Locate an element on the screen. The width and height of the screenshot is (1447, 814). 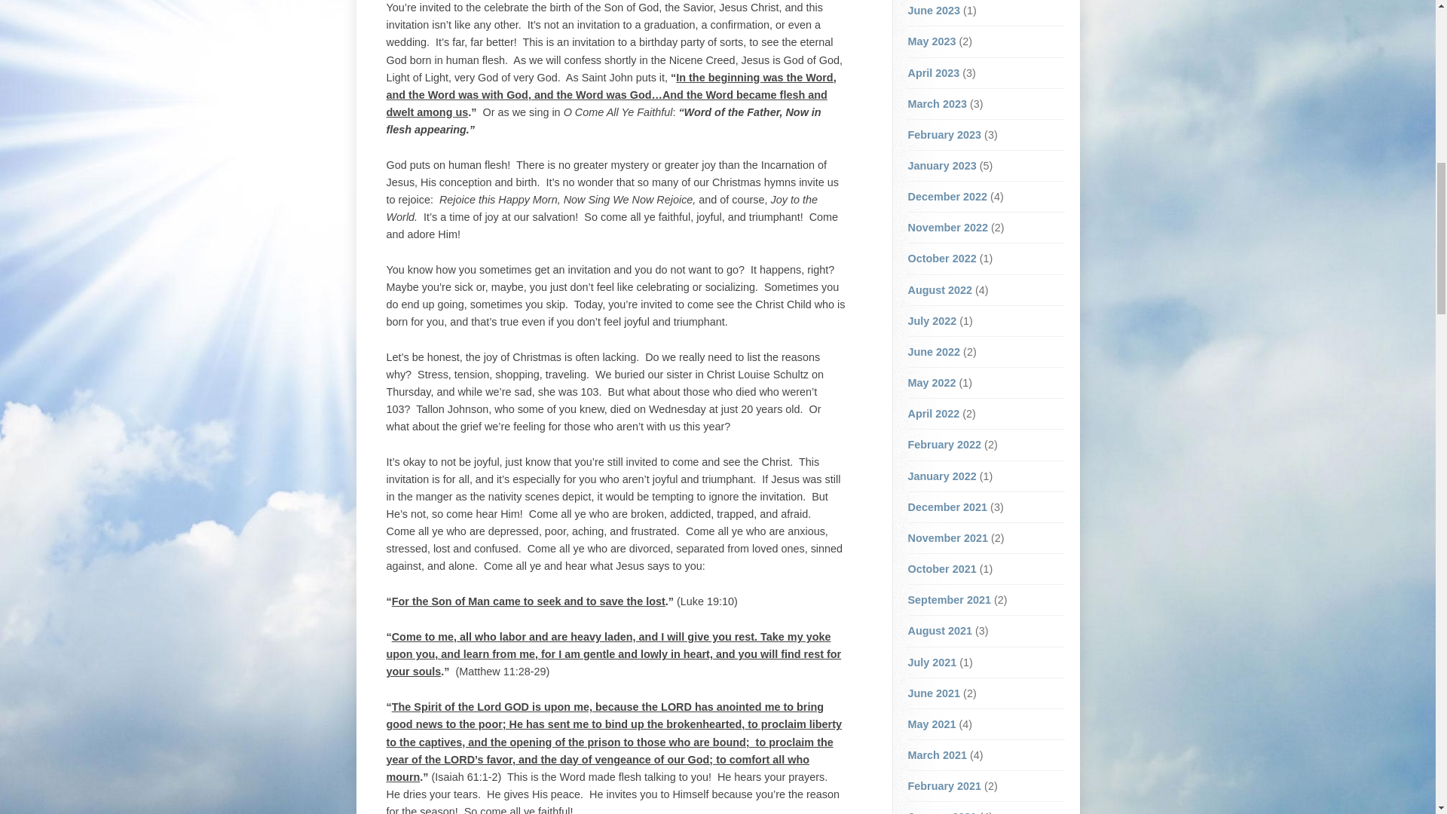
February 2023 is located at coordinates (944, 134).